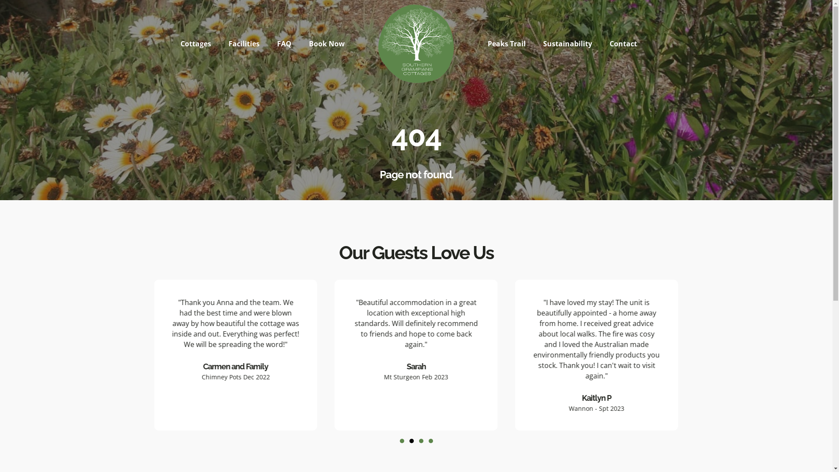  I want to click on Contact, so click(623, 44).